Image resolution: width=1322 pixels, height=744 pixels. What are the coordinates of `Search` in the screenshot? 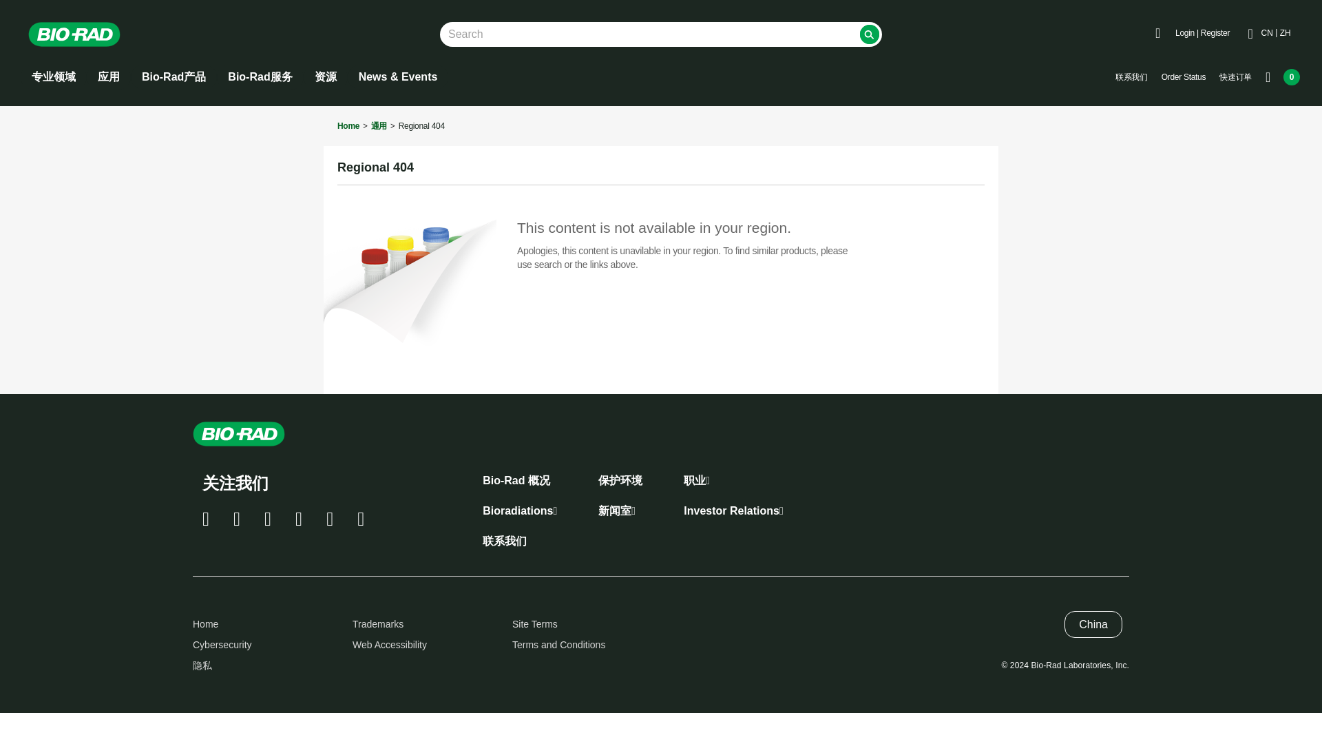 It's located at (869, 34).